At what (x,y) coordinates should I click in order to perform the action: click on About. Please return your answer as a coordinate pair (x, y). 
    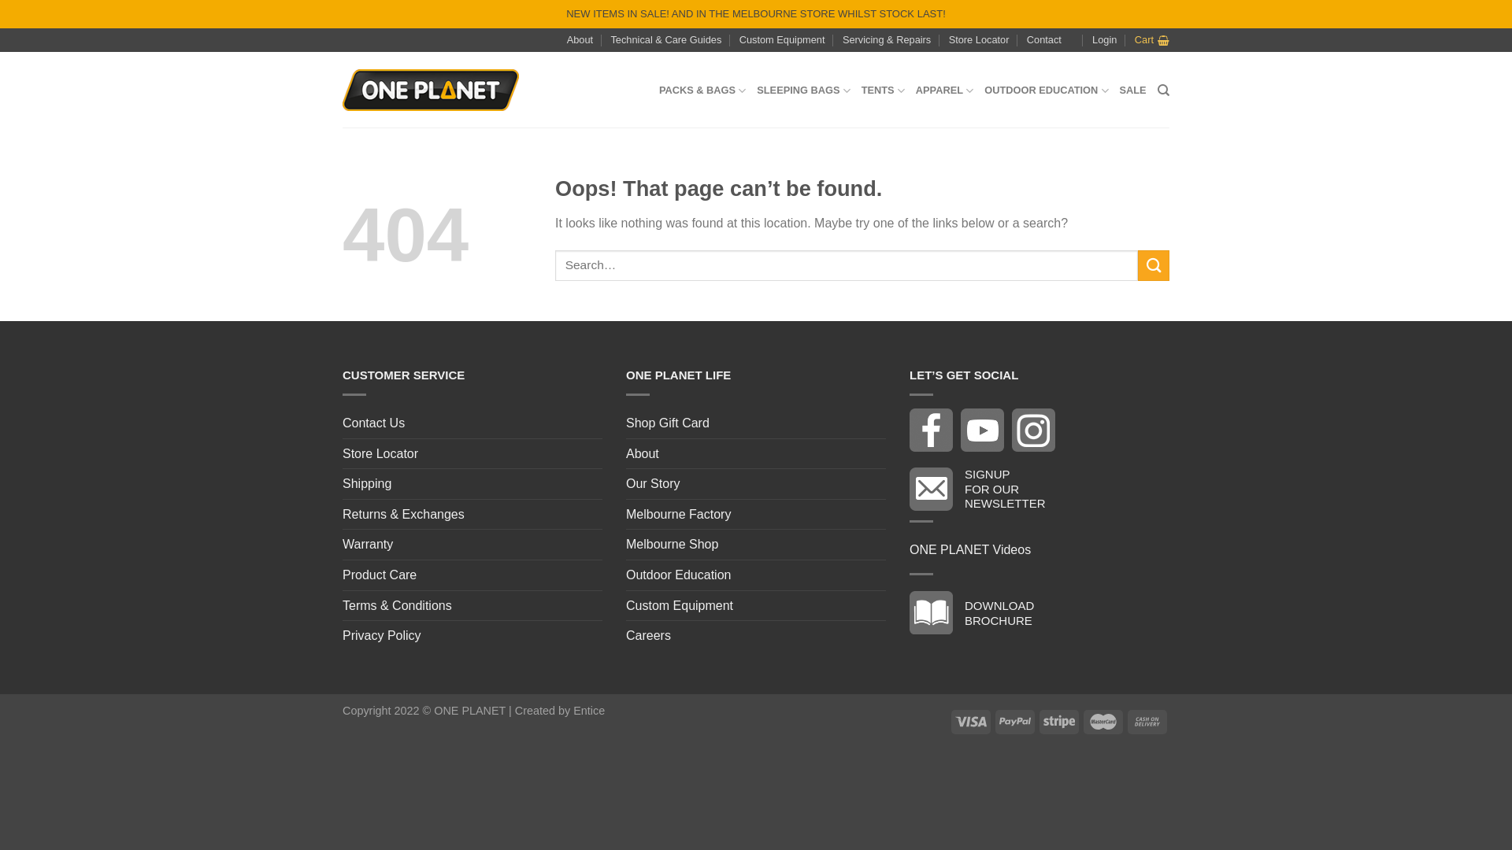
    Looking at the image, I should click on (643, 454).